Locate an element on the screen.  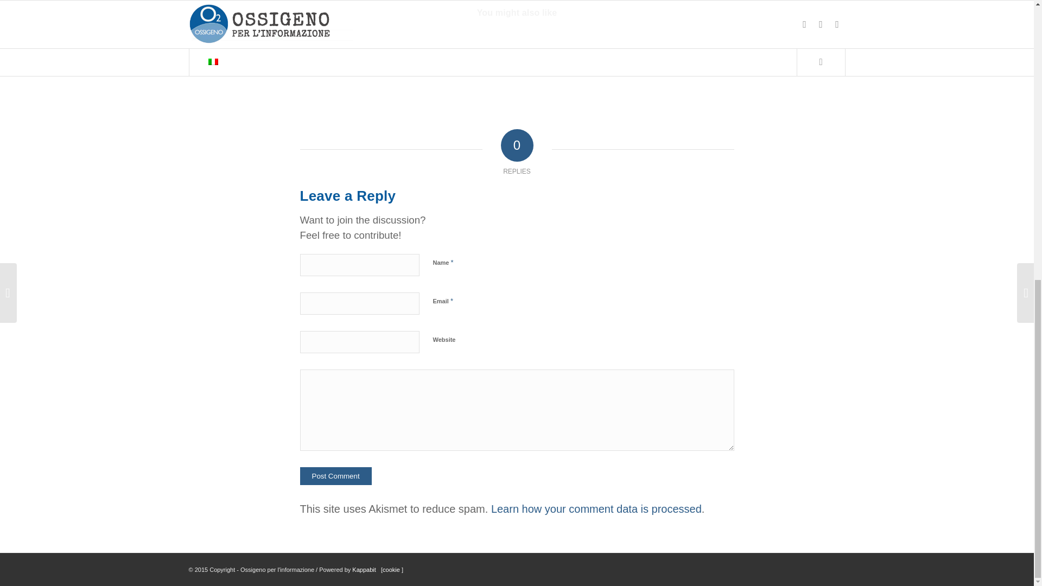
Post Comment is located at coordinates (335, 476).